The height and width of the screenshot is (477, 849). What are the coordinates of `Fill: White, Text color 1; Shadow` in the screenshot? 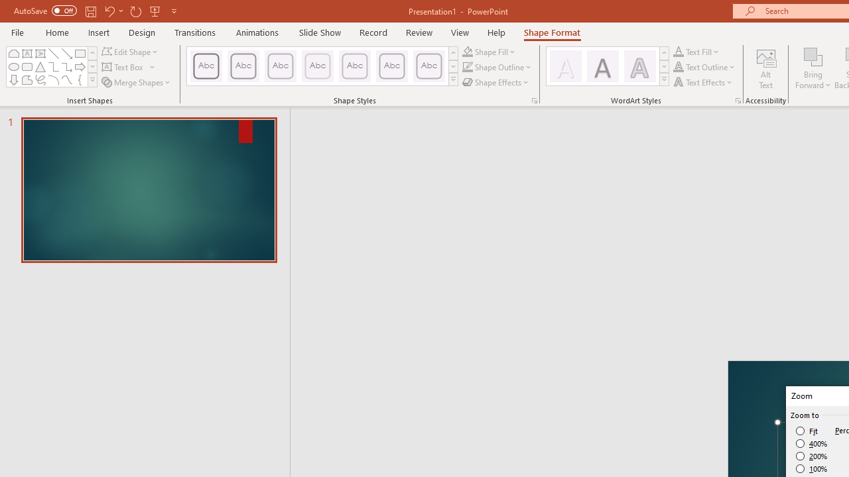 It's located at (565, 66).